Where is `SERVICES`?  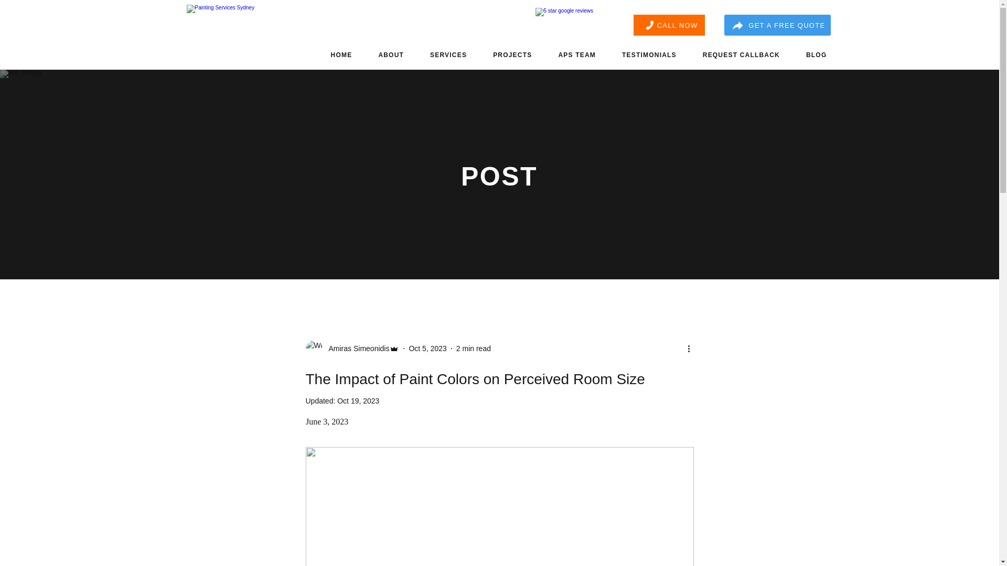
SERVICES is located at coordinates (448, 55).